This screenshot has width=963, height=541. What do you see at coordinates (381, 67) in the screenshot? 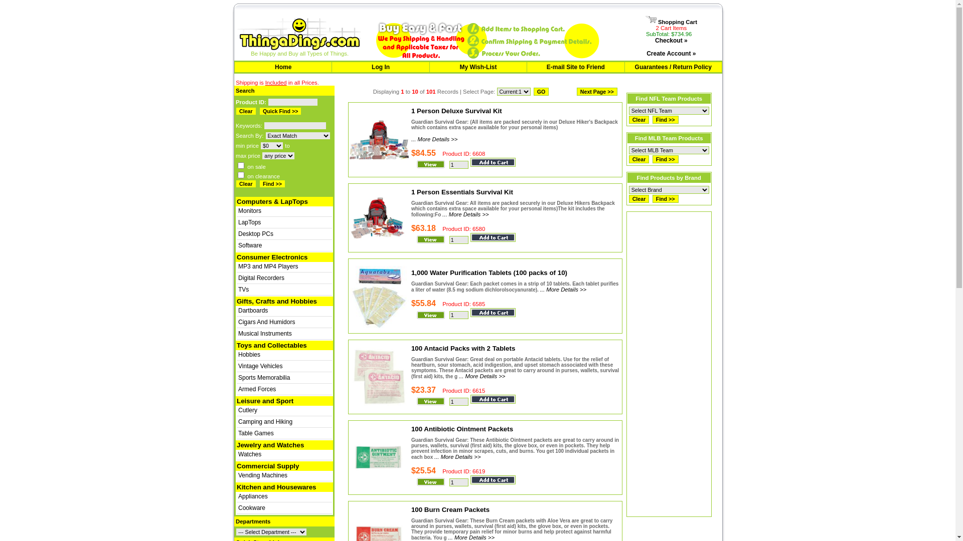
I see `Log In` at bounding box center [381, 67].